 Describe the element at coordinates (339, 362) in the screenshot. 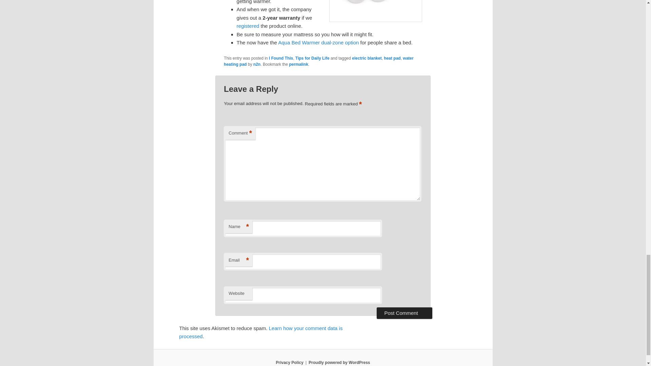

I see `Semantic Personal Publishing Platform` at that location.